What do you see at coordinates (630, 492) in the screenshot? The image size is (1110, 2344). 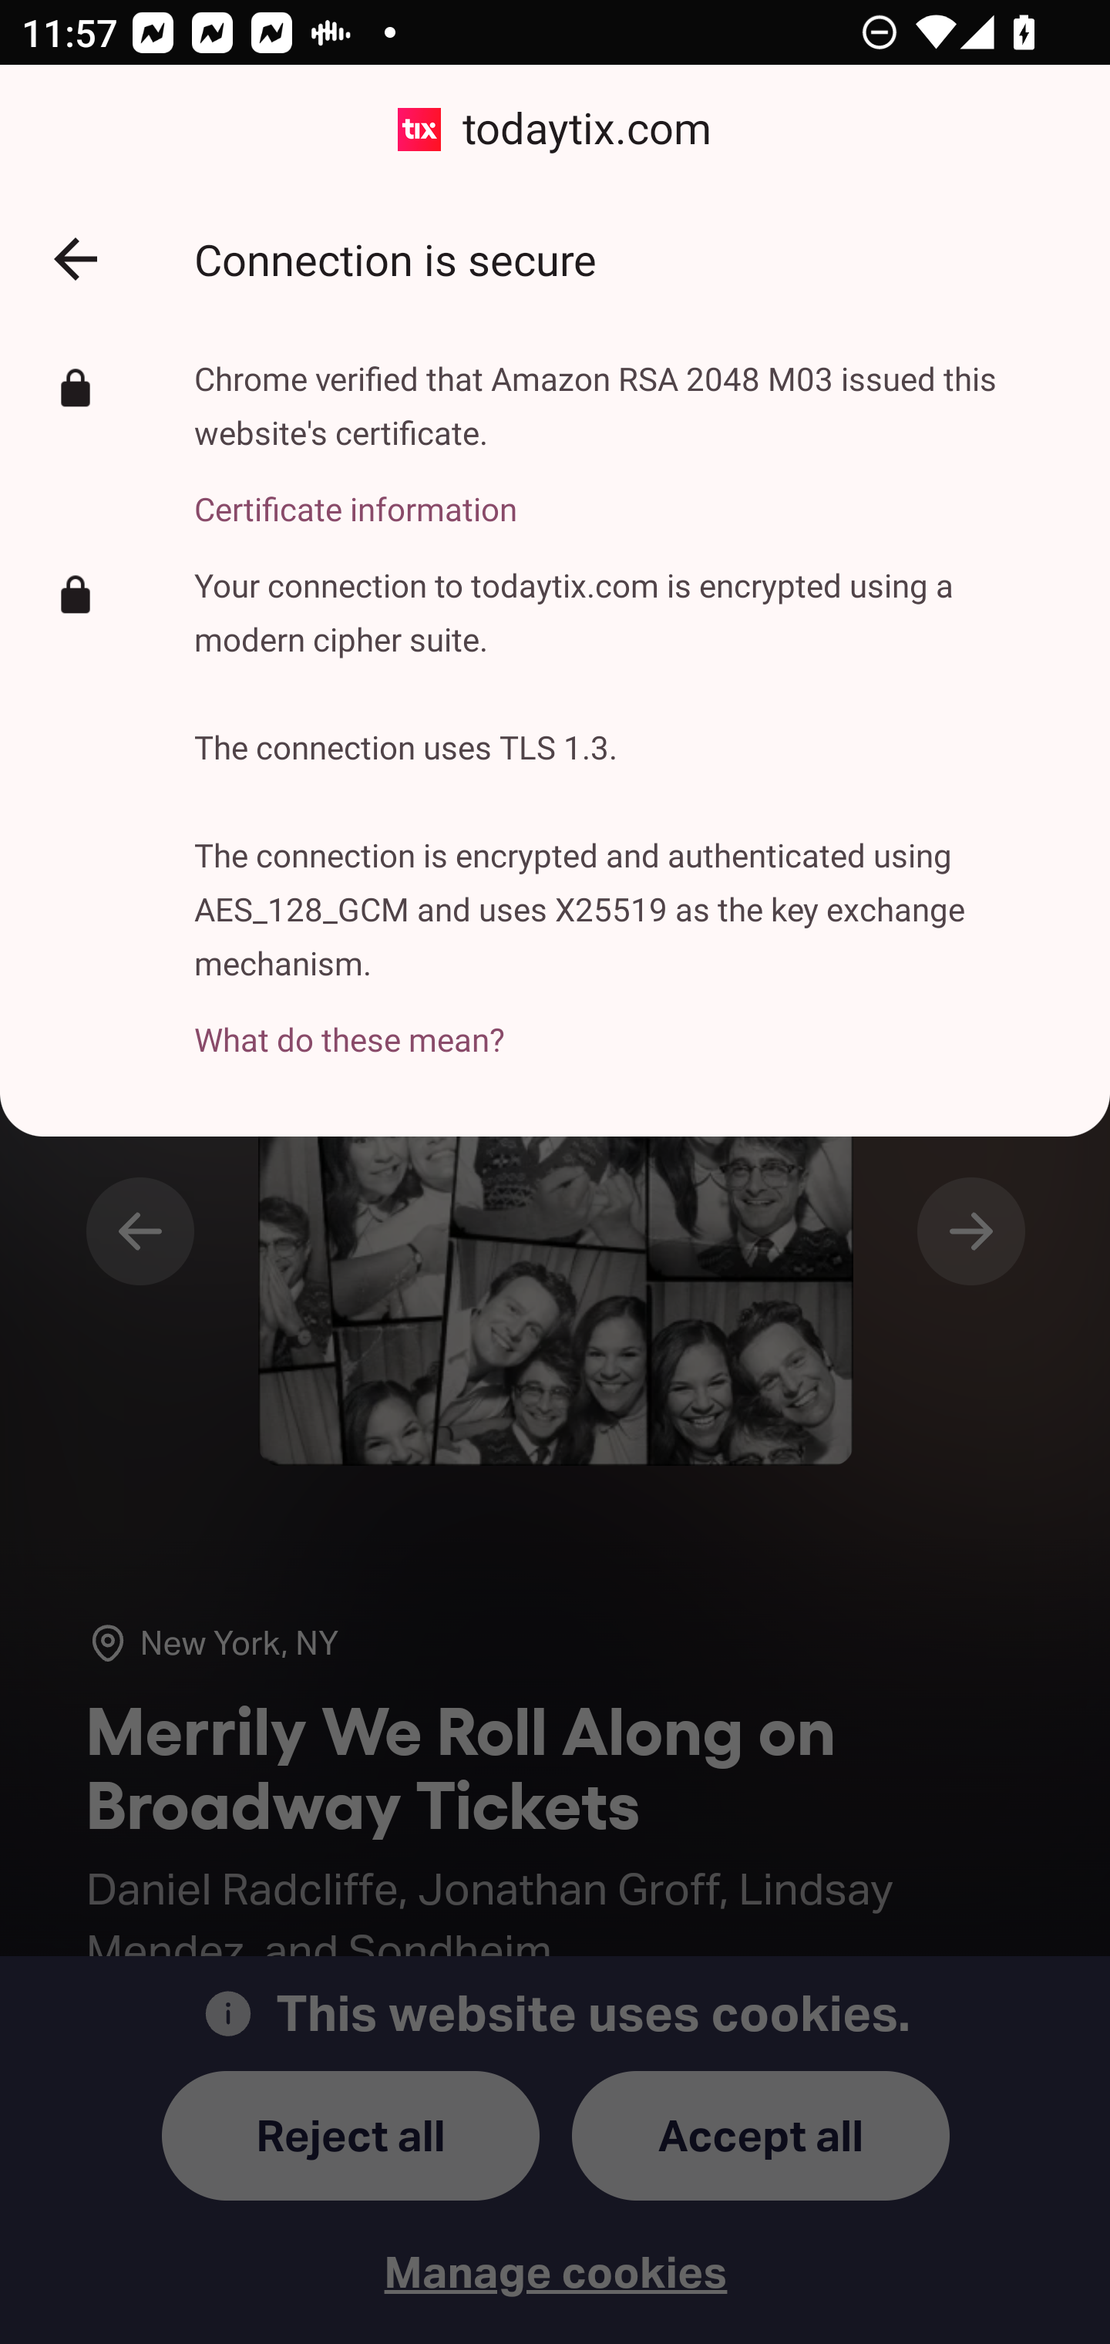 I see `Certificate information` at bounding box center [630, 492].